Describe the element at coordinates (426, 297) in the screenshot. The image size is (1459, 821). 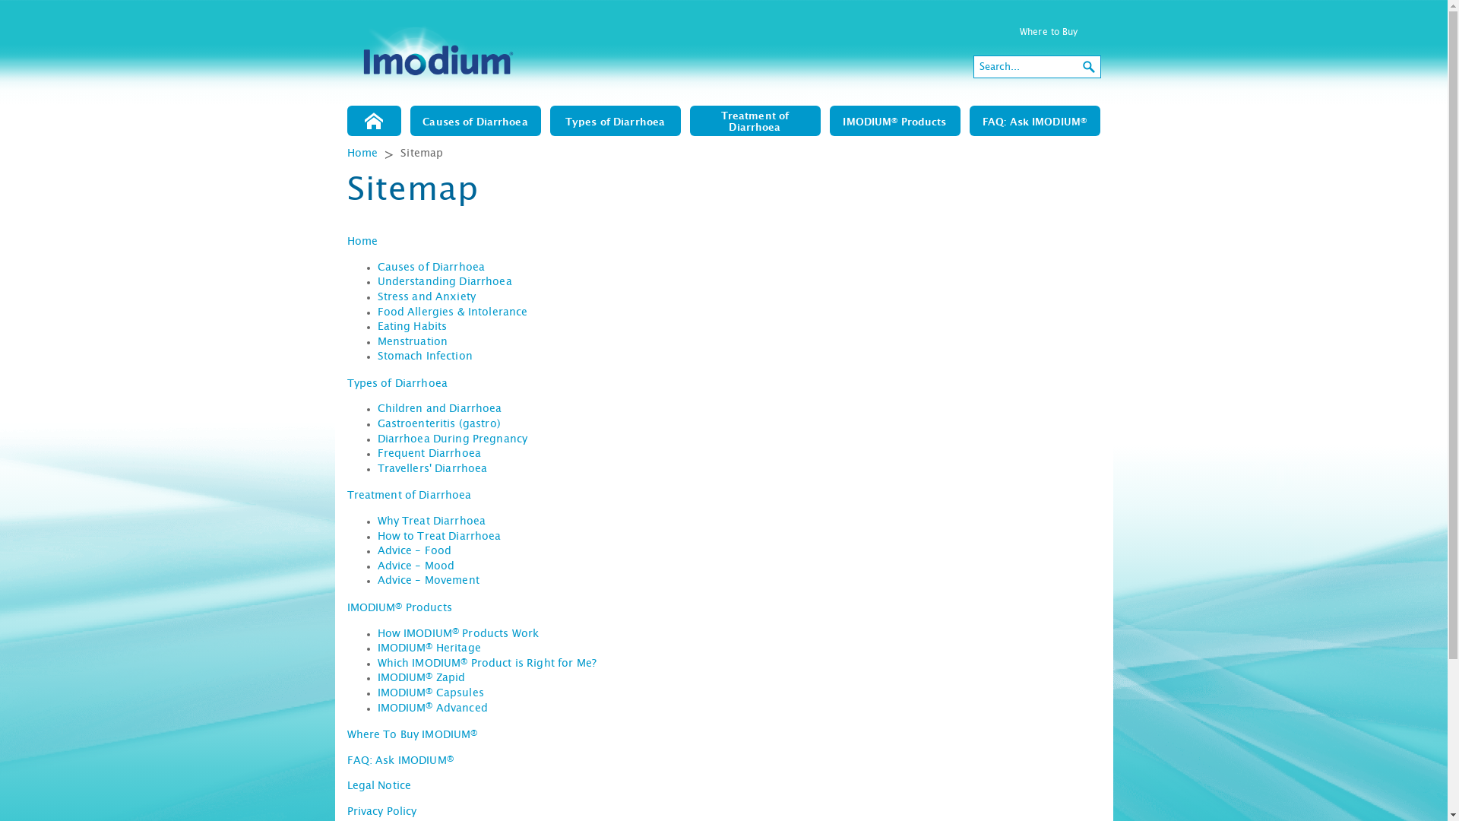
I see `Stress and Anxiety` at that location.